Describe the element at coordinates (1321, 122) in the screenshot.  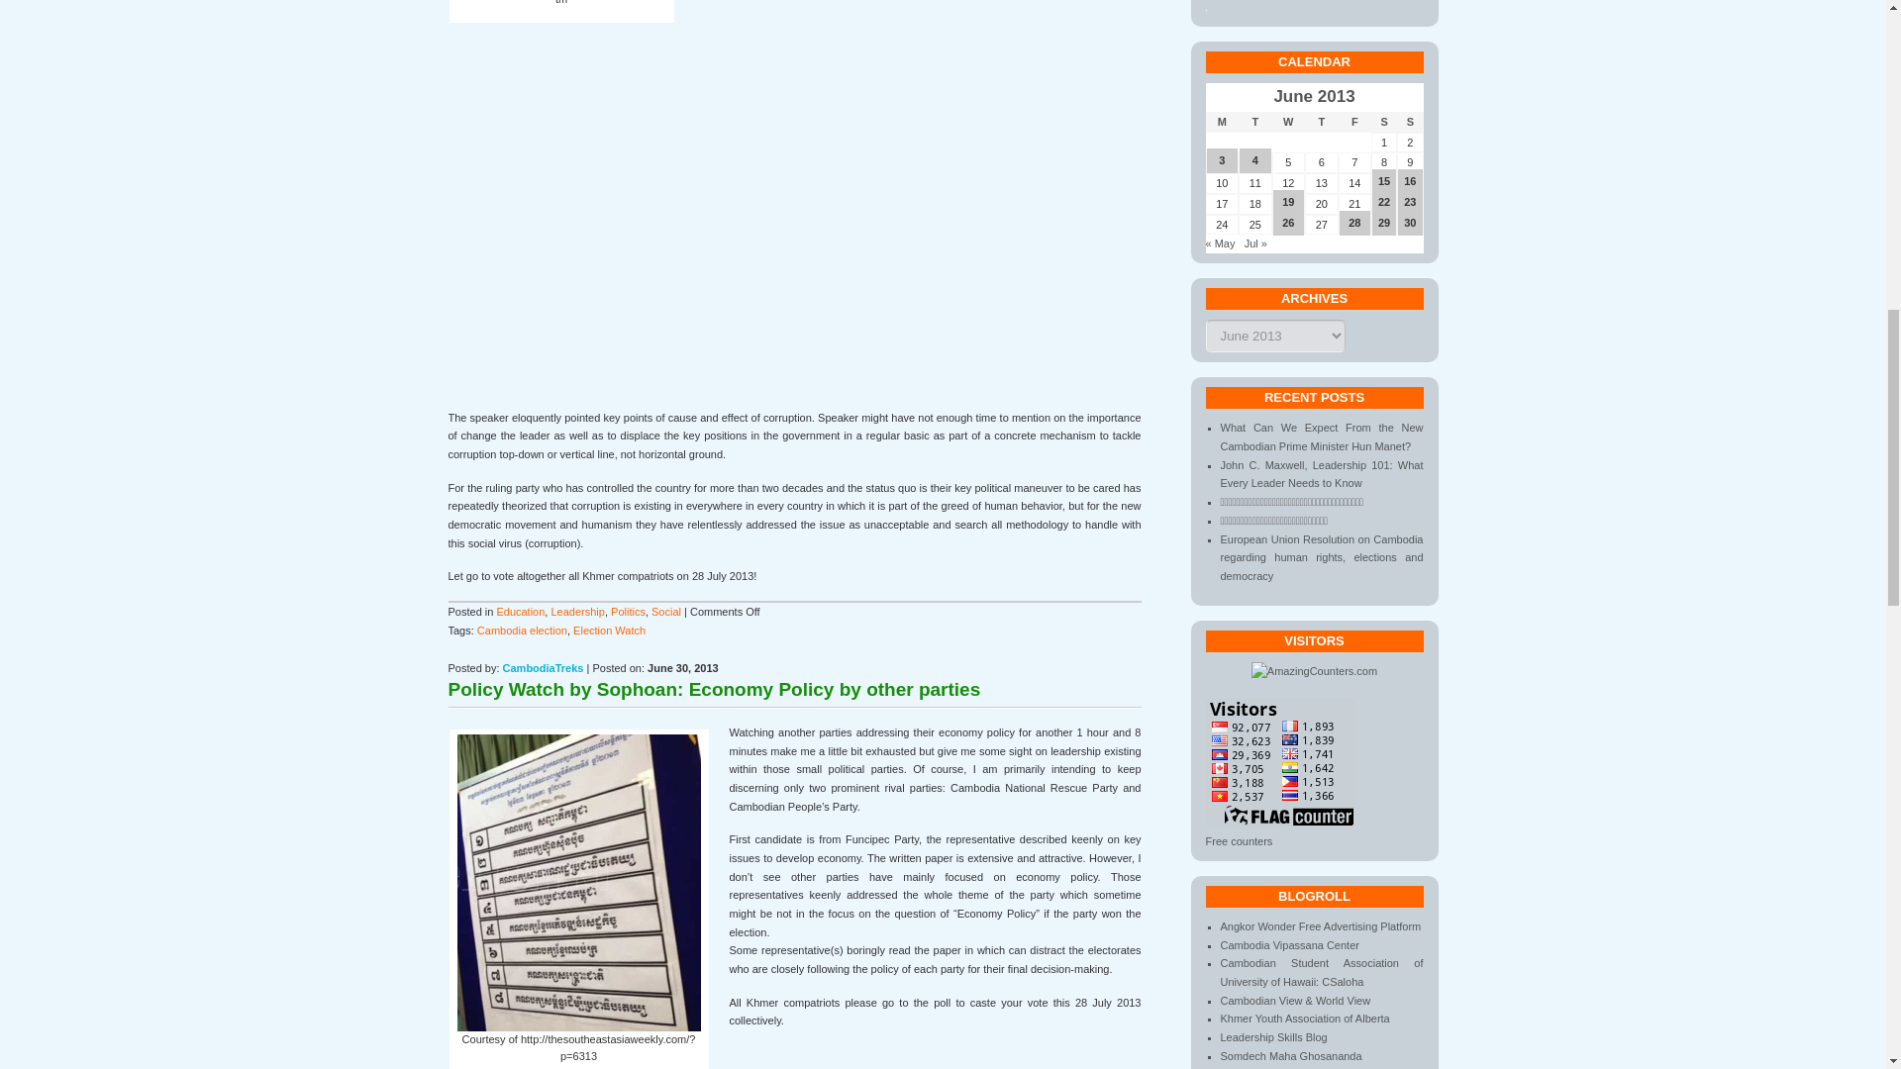
I see `Thursday` at that location.